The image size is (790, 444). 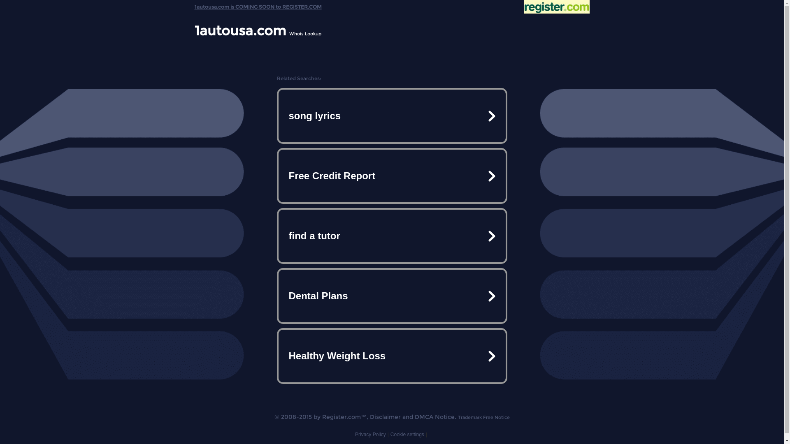 I want to click on Free Credit Report, so click(x=392, y=176).